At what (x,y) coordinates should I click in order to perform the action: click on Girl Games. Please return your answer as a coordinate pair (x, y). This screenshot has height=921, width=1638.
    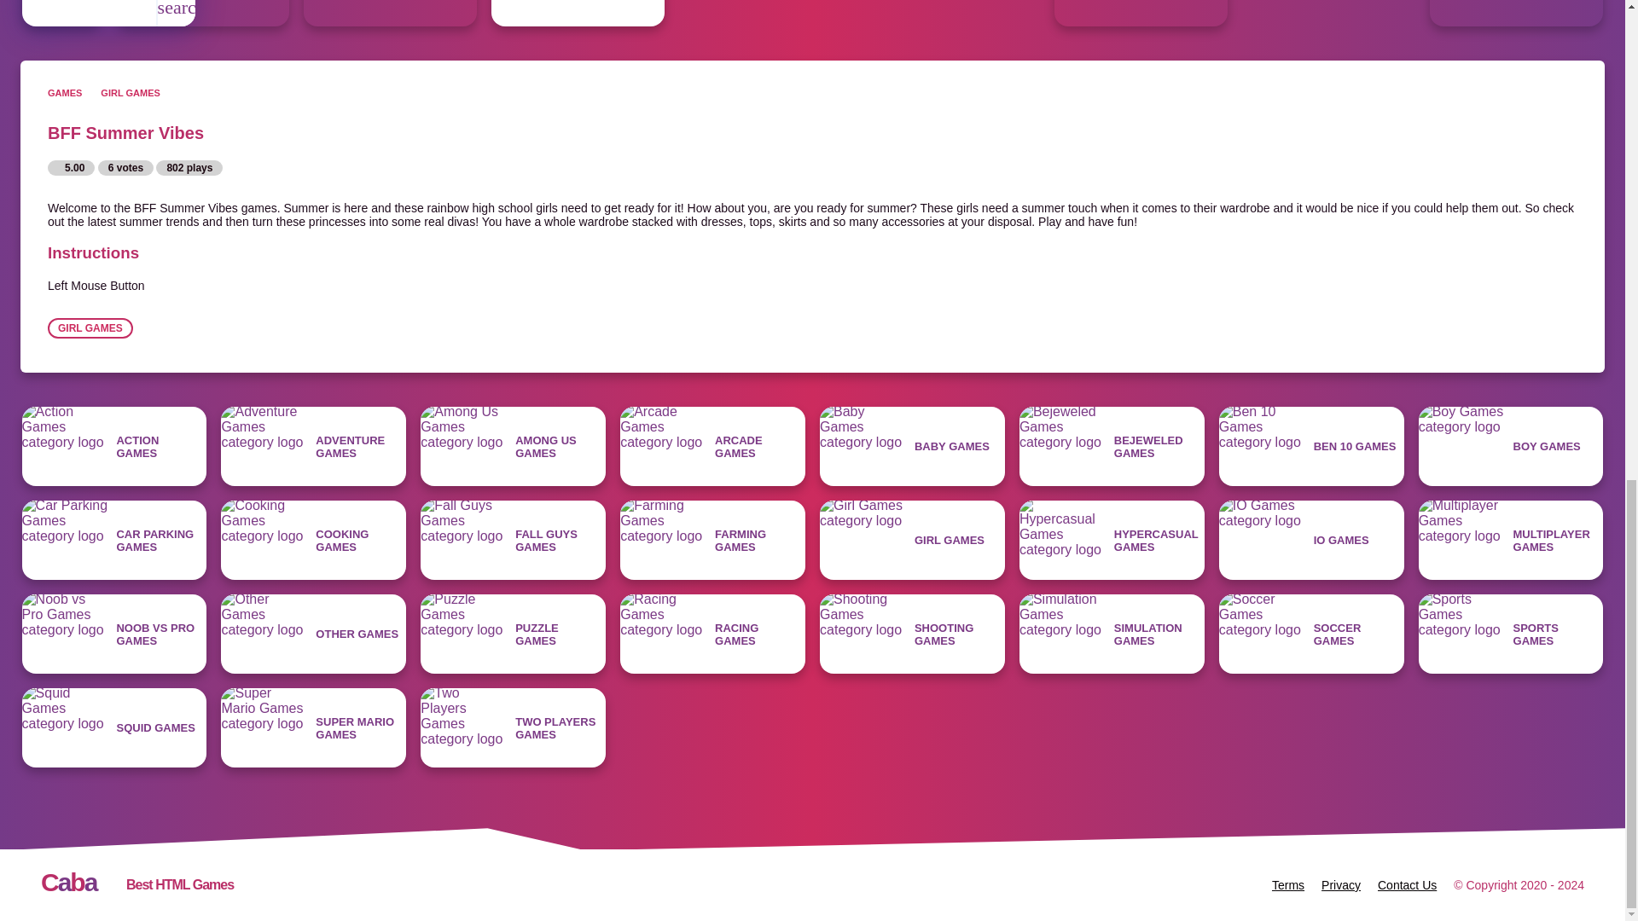
    Looking at the image, I should click on (578, 14).